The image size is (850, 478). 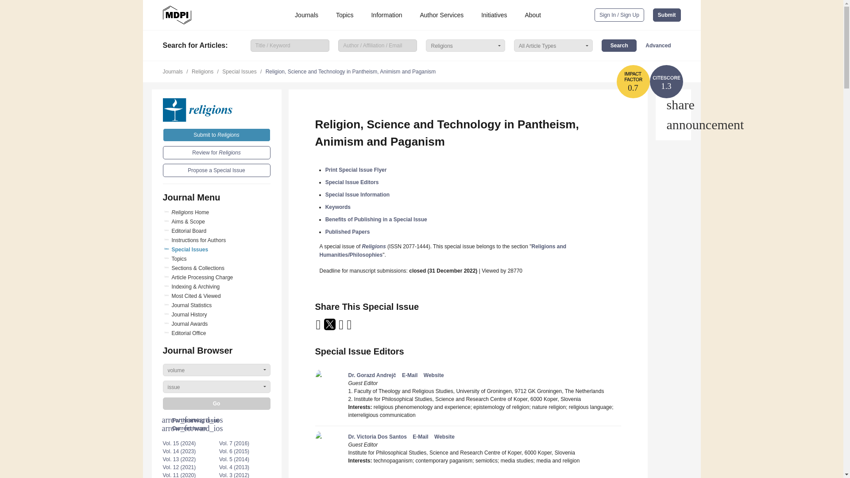 I want to click on Search, so click(x=619, y=45).